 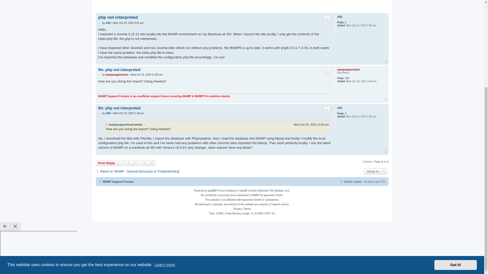 I want to click on Reply with quote, so click(x=327, y=71).